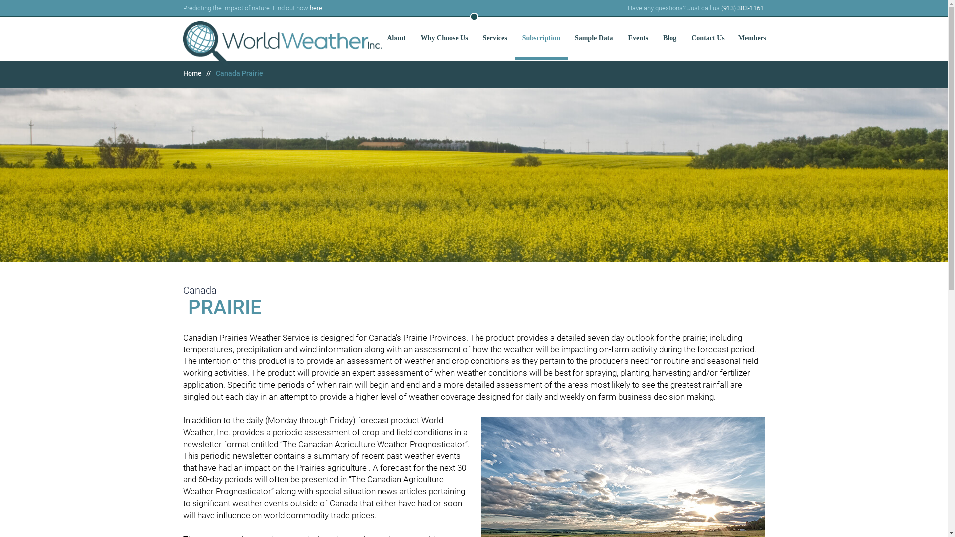  What do you see at coordinates (445, 38) in the screenshot?
I see `Why Choose Us` at bounding box center [445, 38].